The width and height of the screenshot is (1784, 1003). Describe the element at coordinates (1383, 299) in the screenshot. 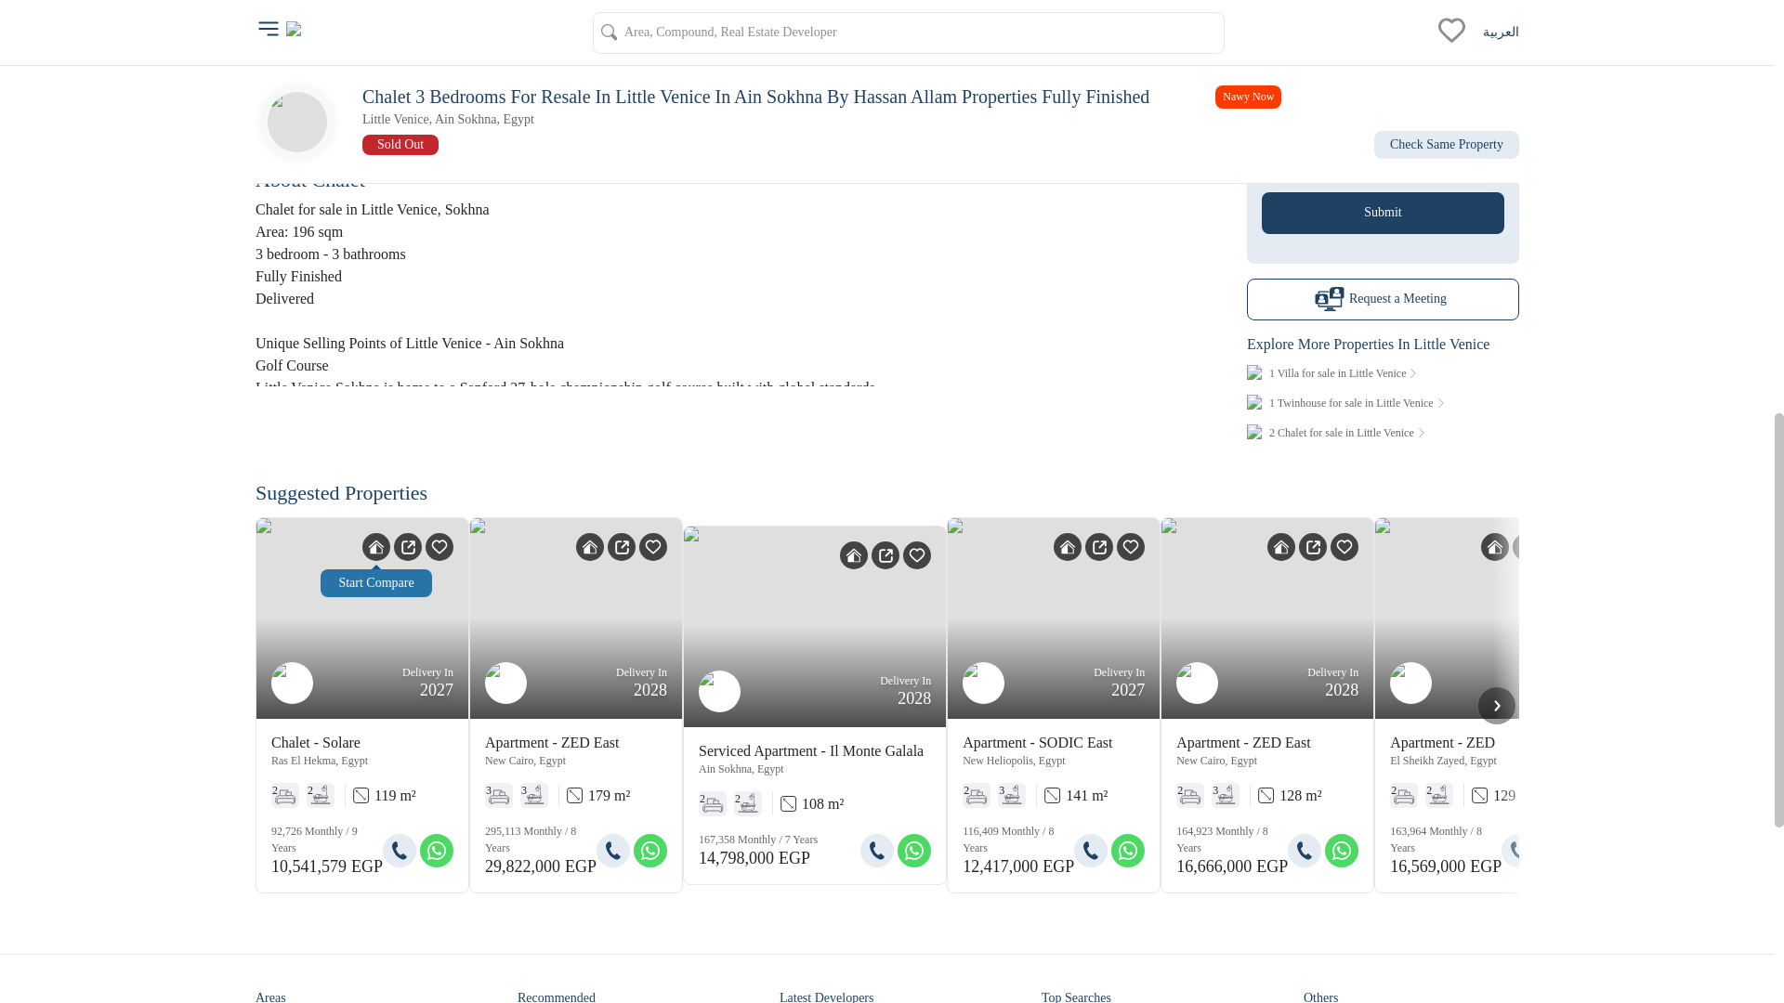

I see `Request a Meeting` at that location.